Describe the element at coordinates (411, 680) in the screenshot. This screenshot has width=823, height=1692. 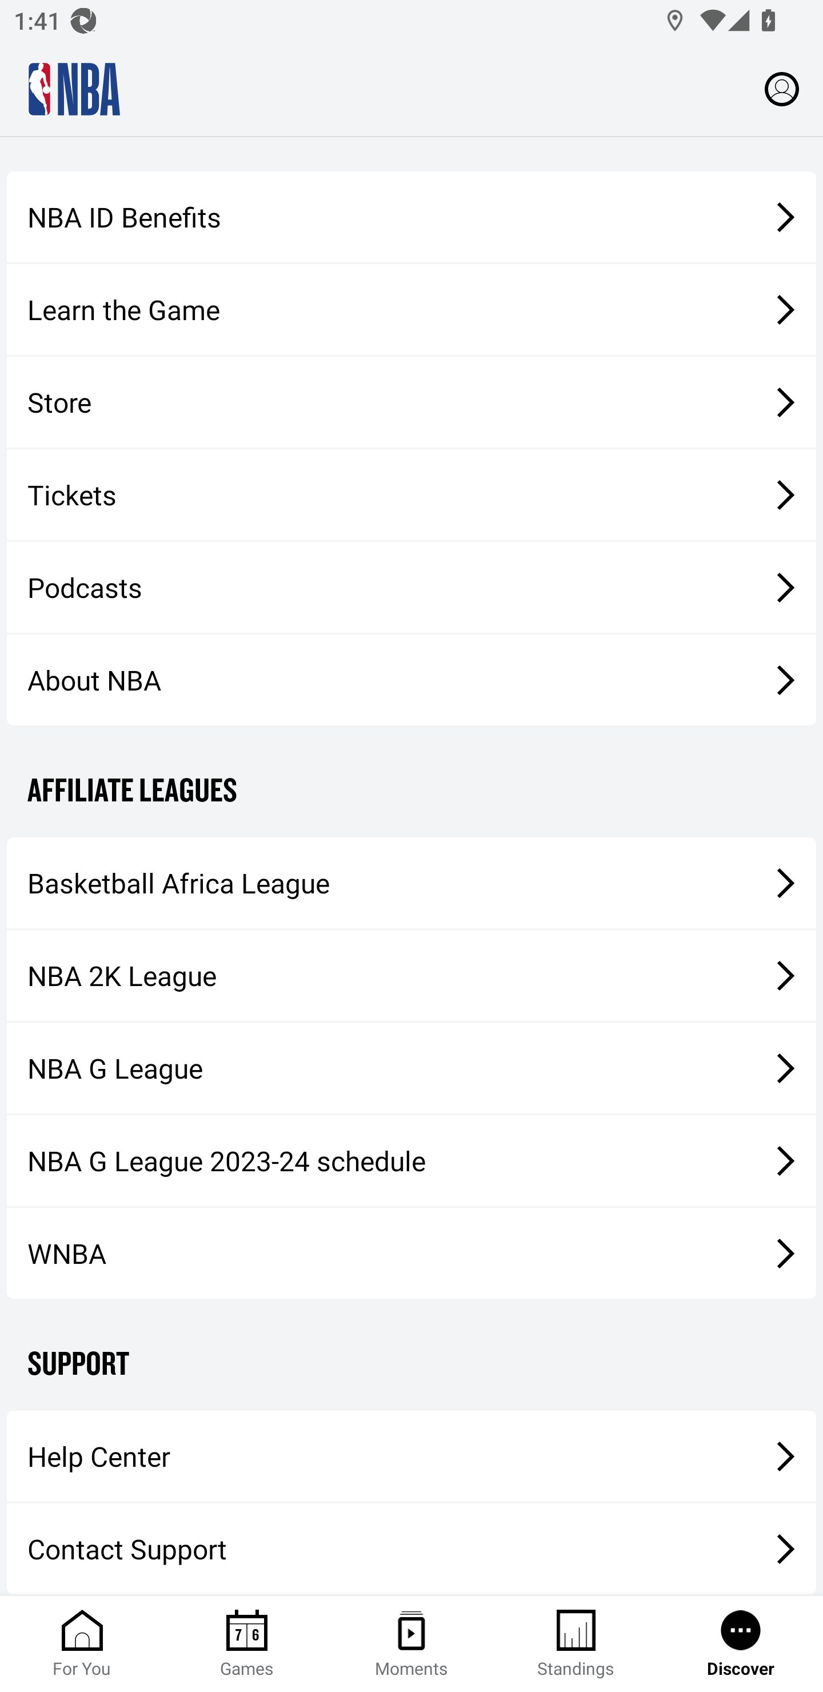
I see `About NBA` at that location.